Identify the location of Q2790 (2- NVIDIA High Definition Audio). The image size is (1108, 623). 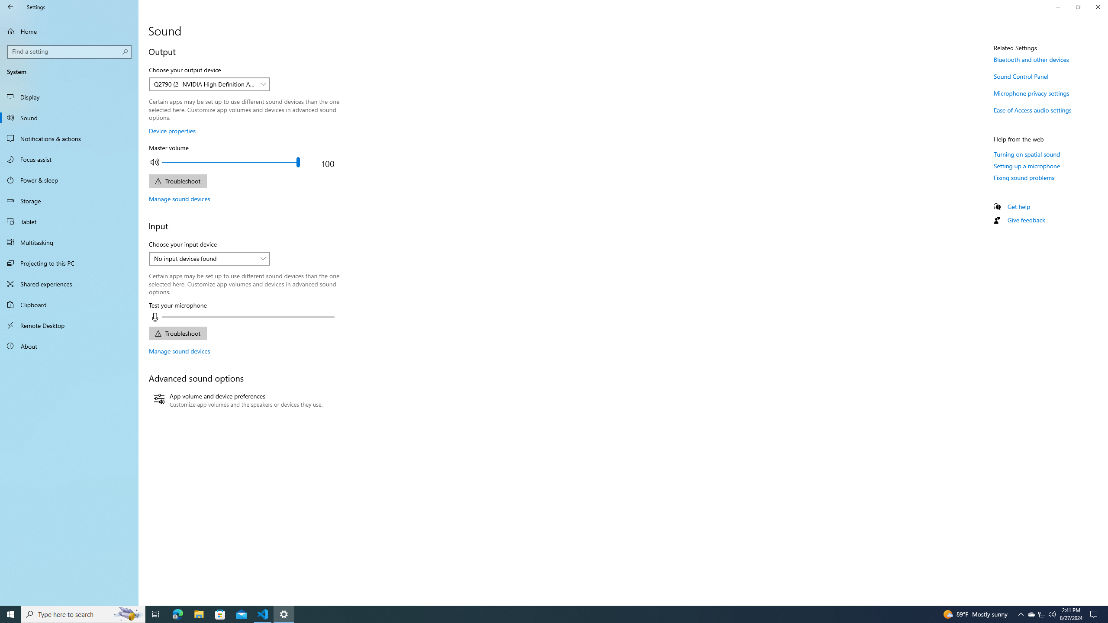
(205, 84).